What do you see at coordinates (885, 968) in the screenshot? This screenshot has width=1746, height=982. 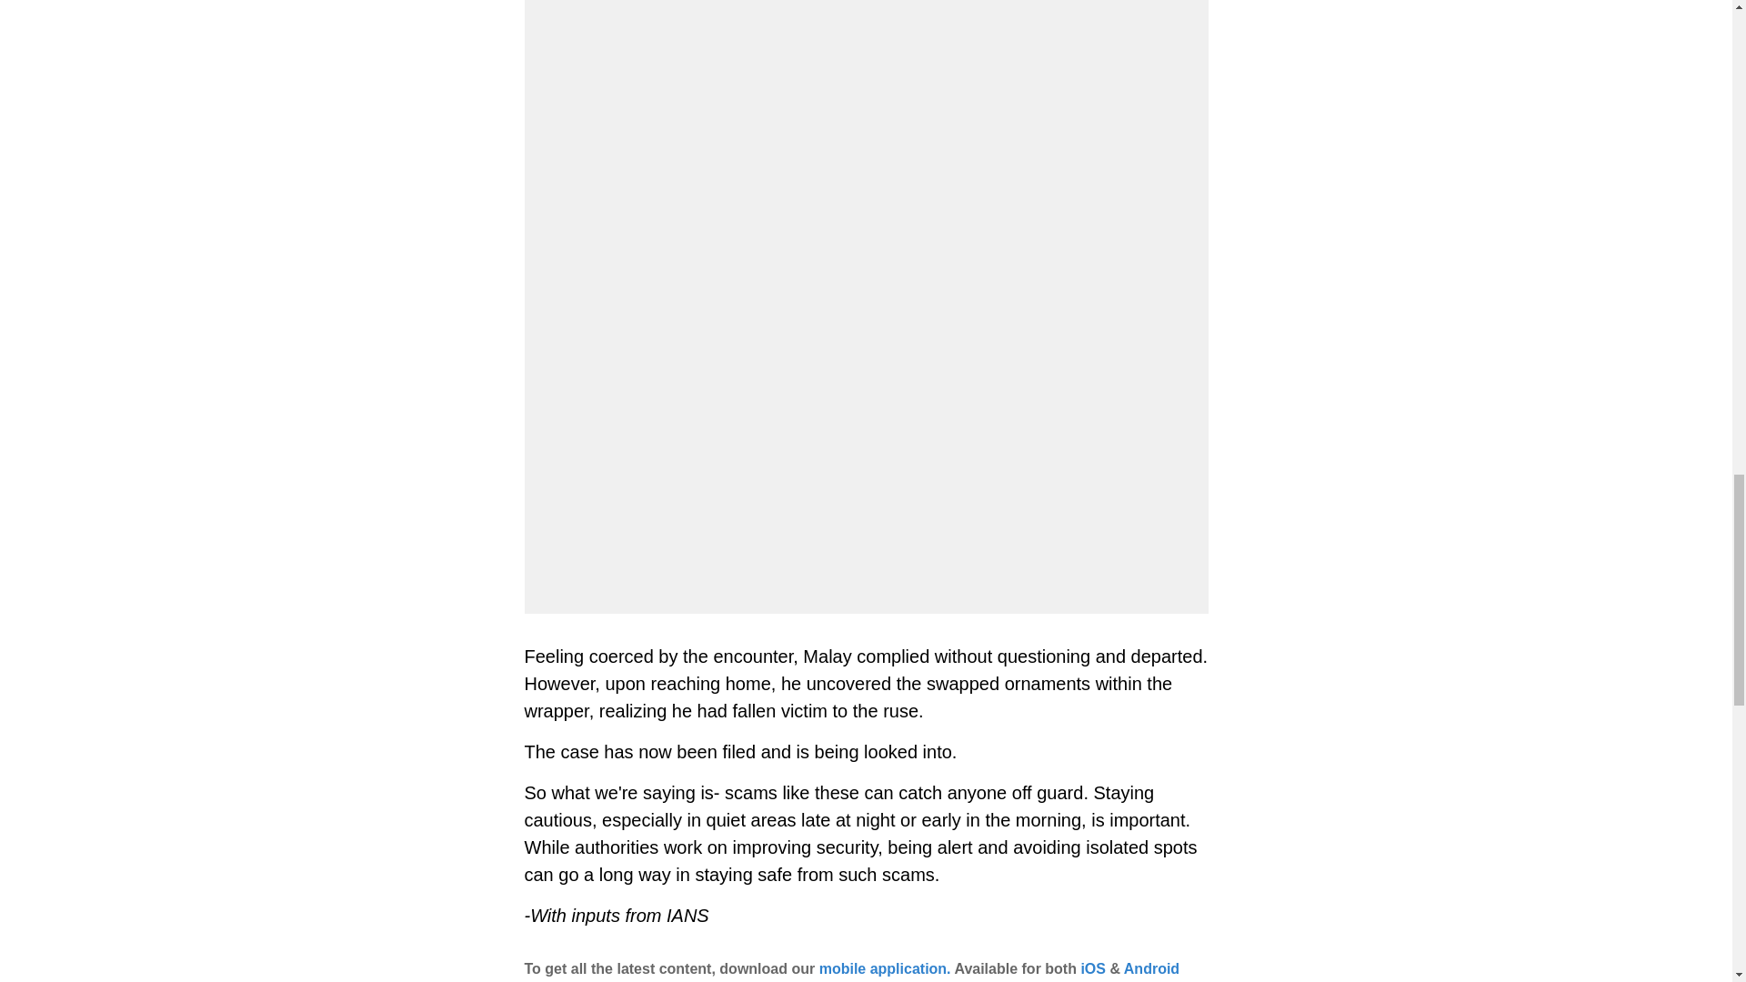 I see `mobile application.` at bounding box center [885, 968].